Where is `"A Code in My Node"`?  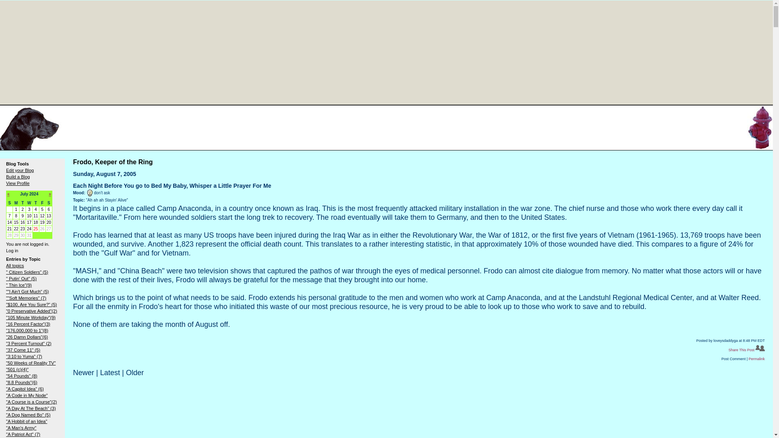
"A Code in My Node" is located at coordinates (27, 395).